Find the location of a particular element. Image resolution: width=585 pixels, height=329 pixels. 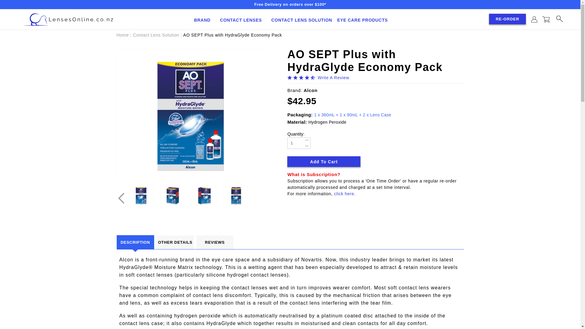

Add to Cart is located at coordinates (324, 161).